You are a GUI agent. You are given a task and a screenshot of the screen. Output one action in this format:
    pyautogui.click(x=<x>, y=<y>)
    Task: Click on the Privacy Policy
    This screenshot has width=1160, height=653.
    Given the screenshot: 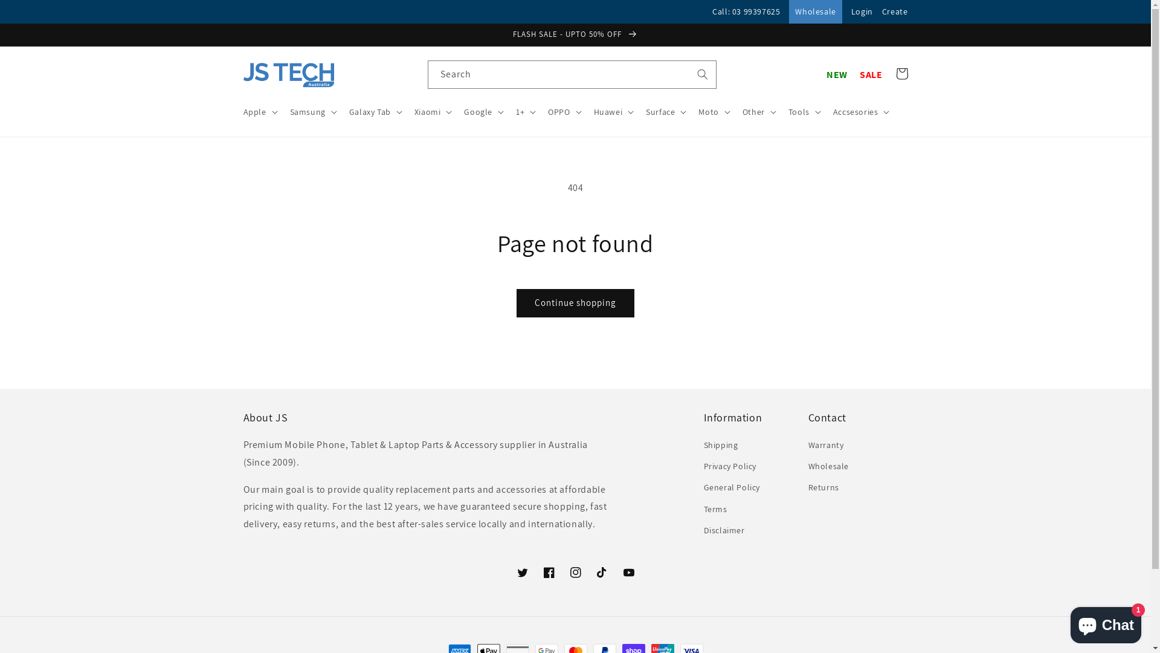 What is the action you would take?
    pyautogui.click(x=730, y=467)
    